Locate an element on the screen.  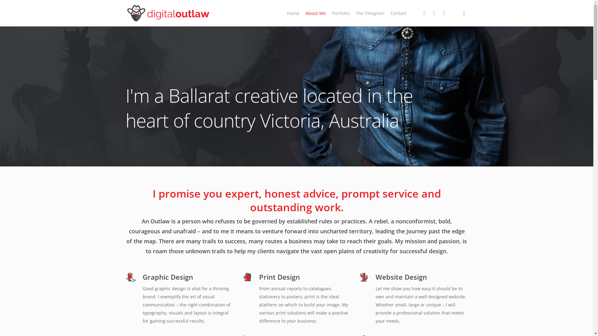
Contact is located at coordinates (399, 13).